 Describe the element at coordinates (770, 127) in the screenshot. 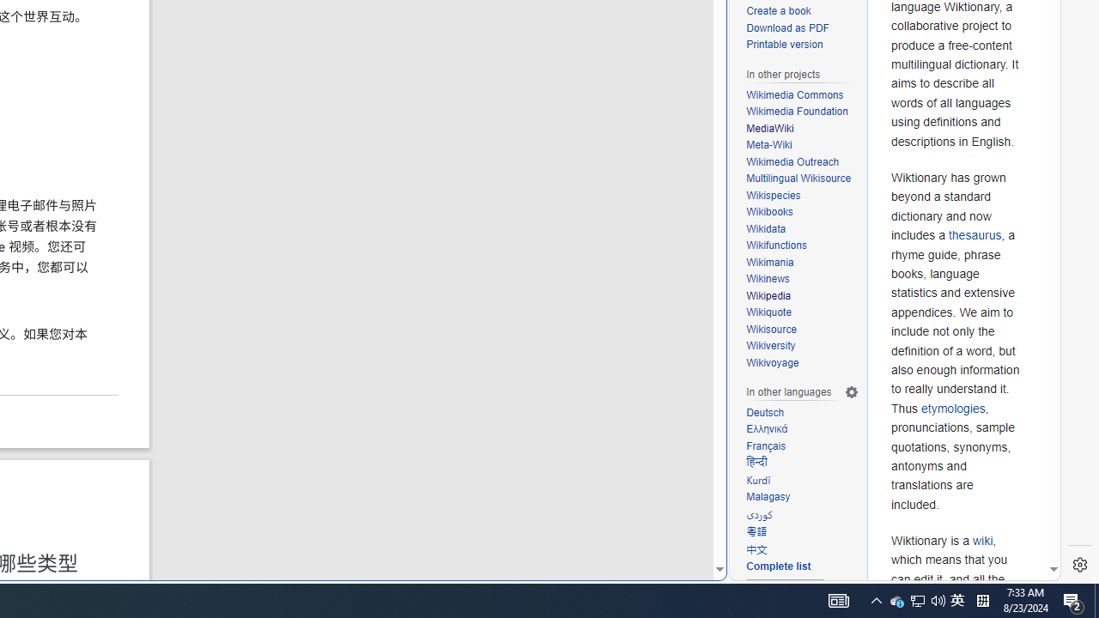

I see `MediaWiki` at that location.